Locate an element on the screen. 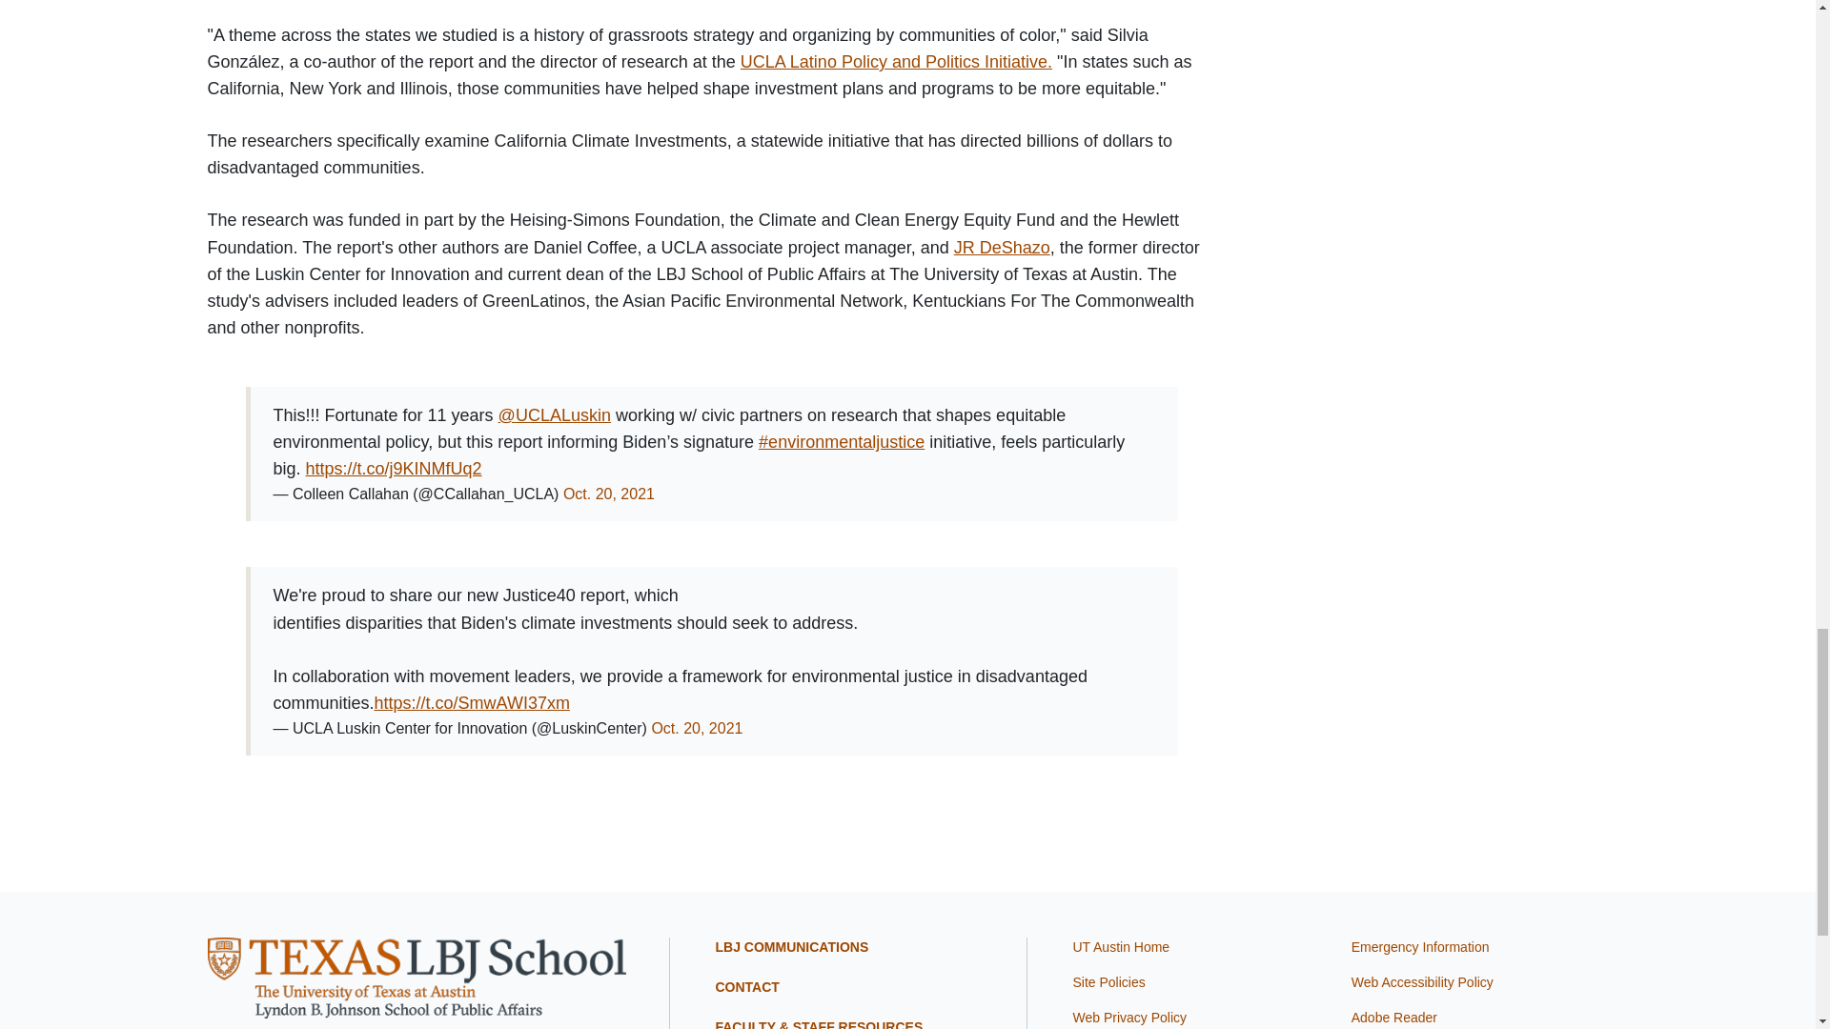 The height and width of the screenshot is (1029, 1830). Home is located at coordinates (417, 977).